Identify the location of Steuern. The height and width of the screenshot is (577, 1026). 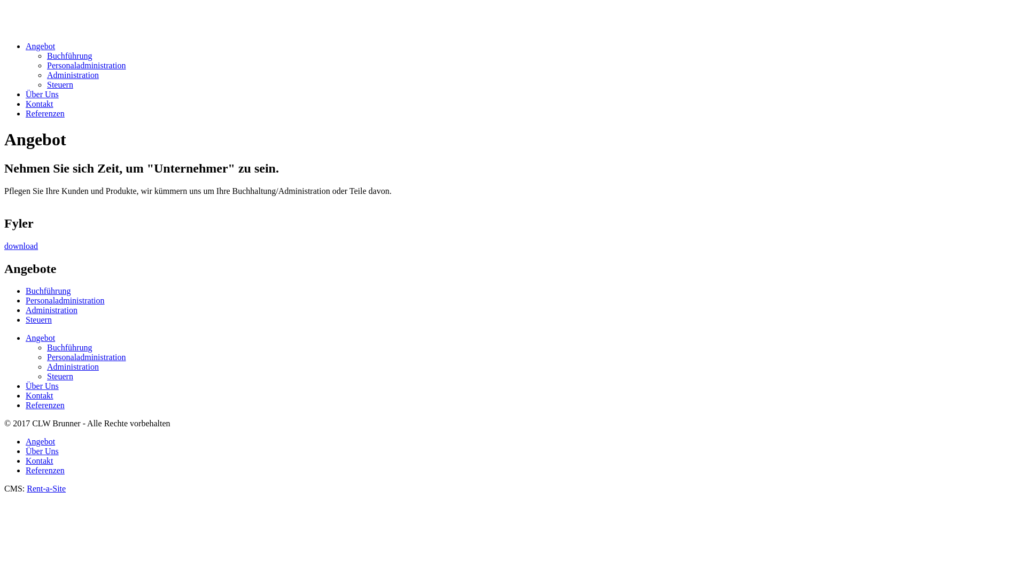
(60, 84).